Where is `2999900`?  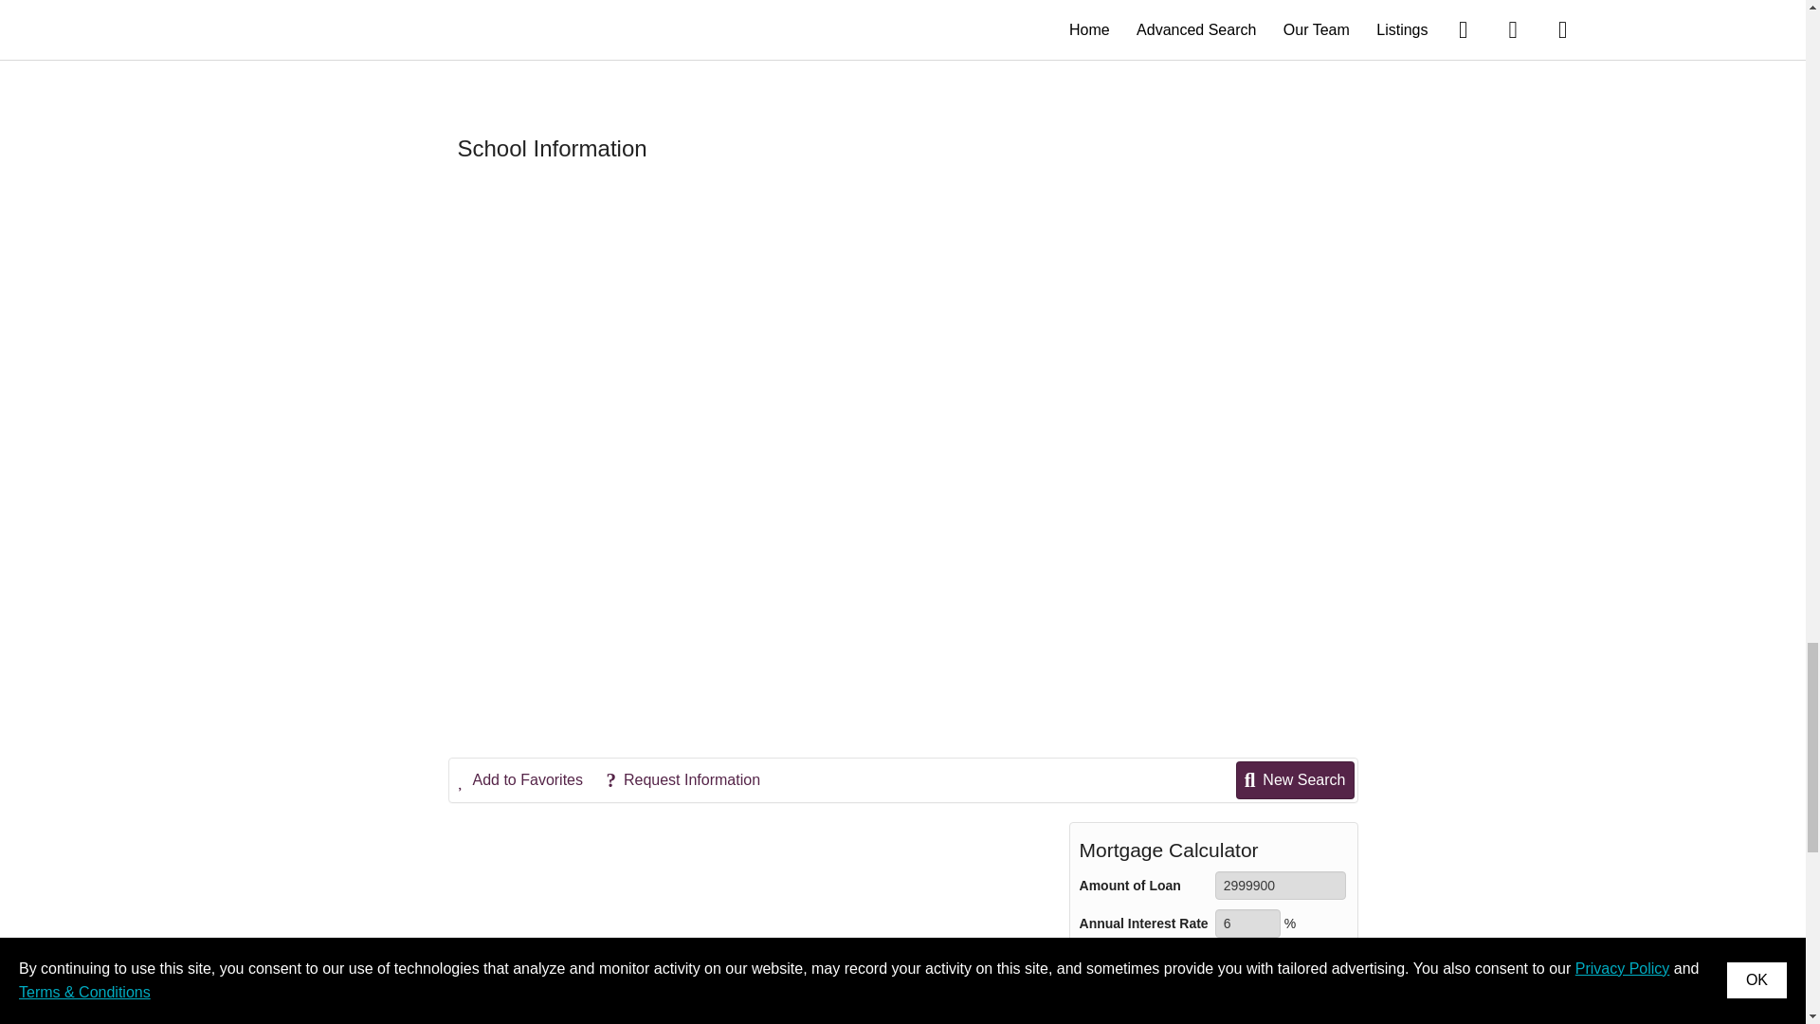
2999900 is located at coordinates (1281, 886).